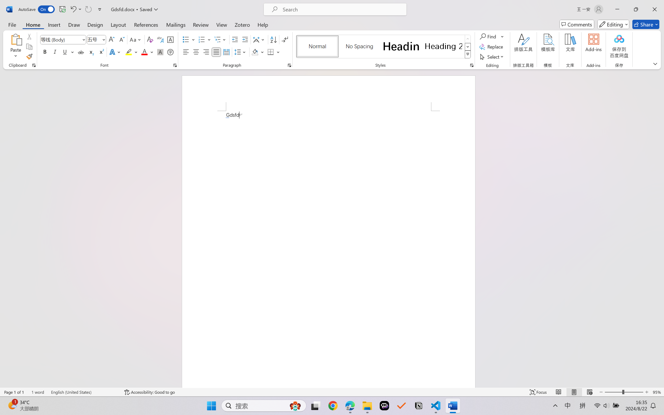 The height and width of the screenshot is (415, 664). Describe the element at coordinates (29, 57) in the screenshot. I see `Format Painter` at that location.